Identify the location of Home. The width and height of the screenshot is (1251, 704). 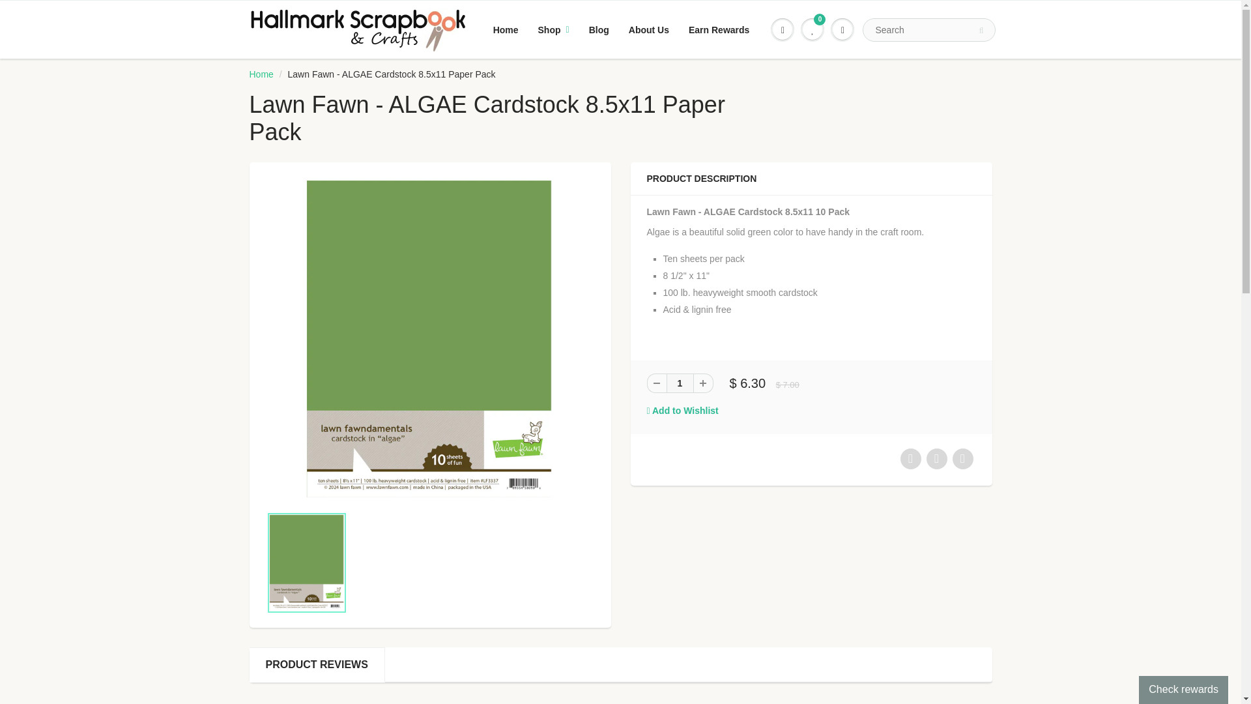
(506, 29).